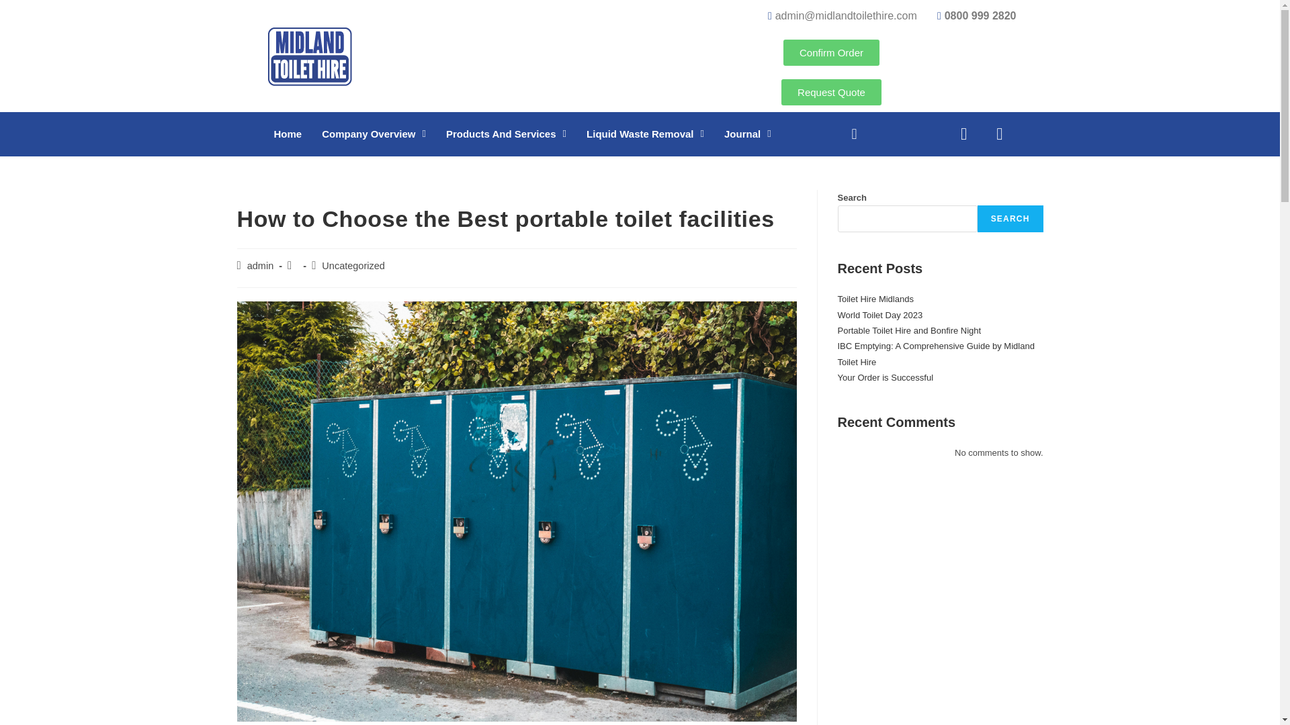 This screenshot has width=1290, height=725. What do you see at coordinates (261, 265) in the screenshot?
I see `Posts by admin` at bounding box center [261, 265].